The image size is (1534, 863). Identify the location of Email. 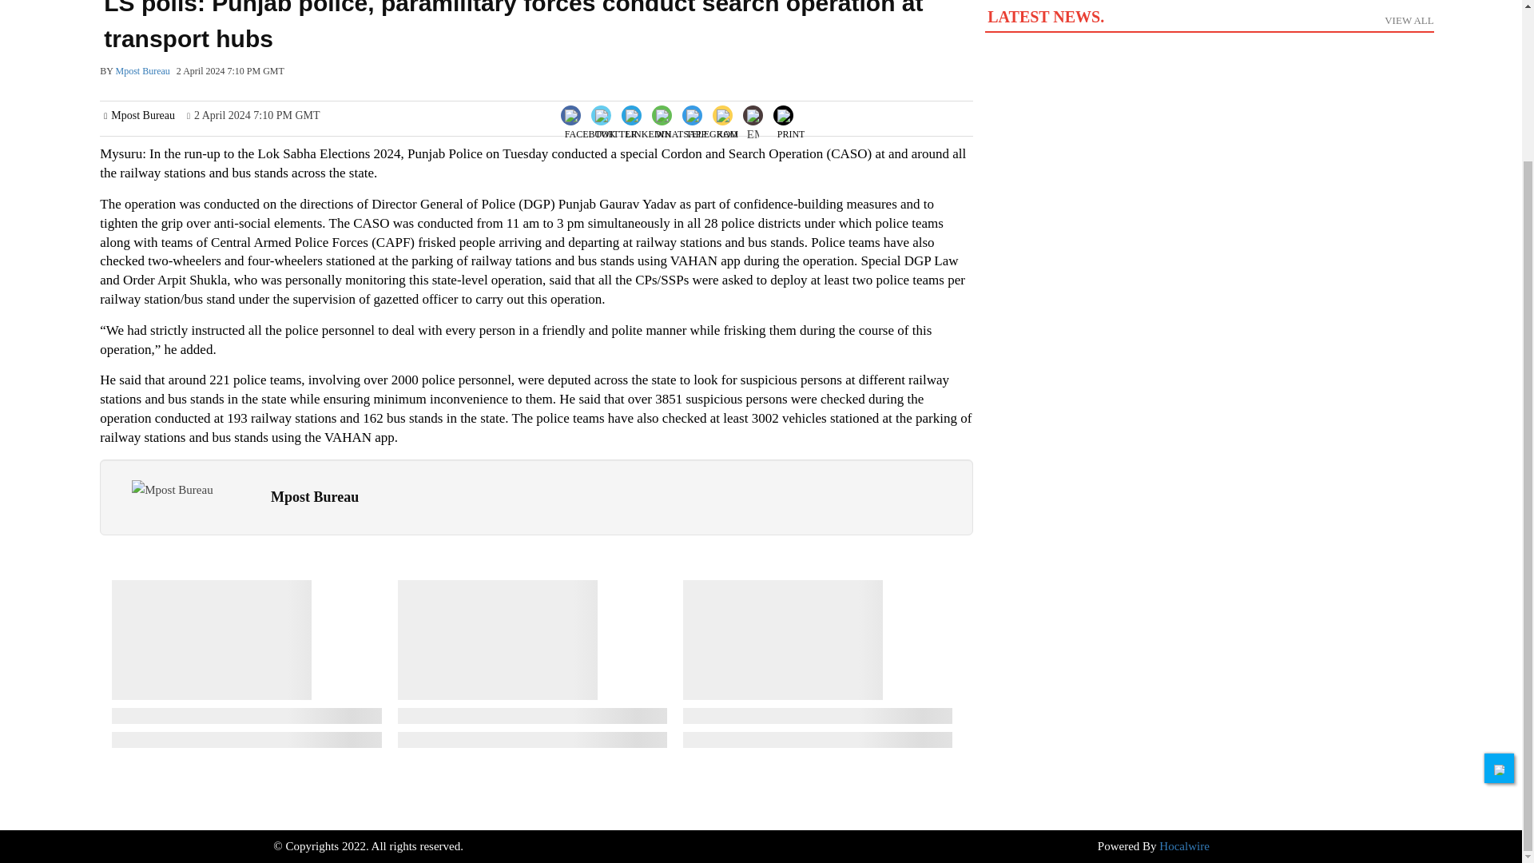
(649, 128).